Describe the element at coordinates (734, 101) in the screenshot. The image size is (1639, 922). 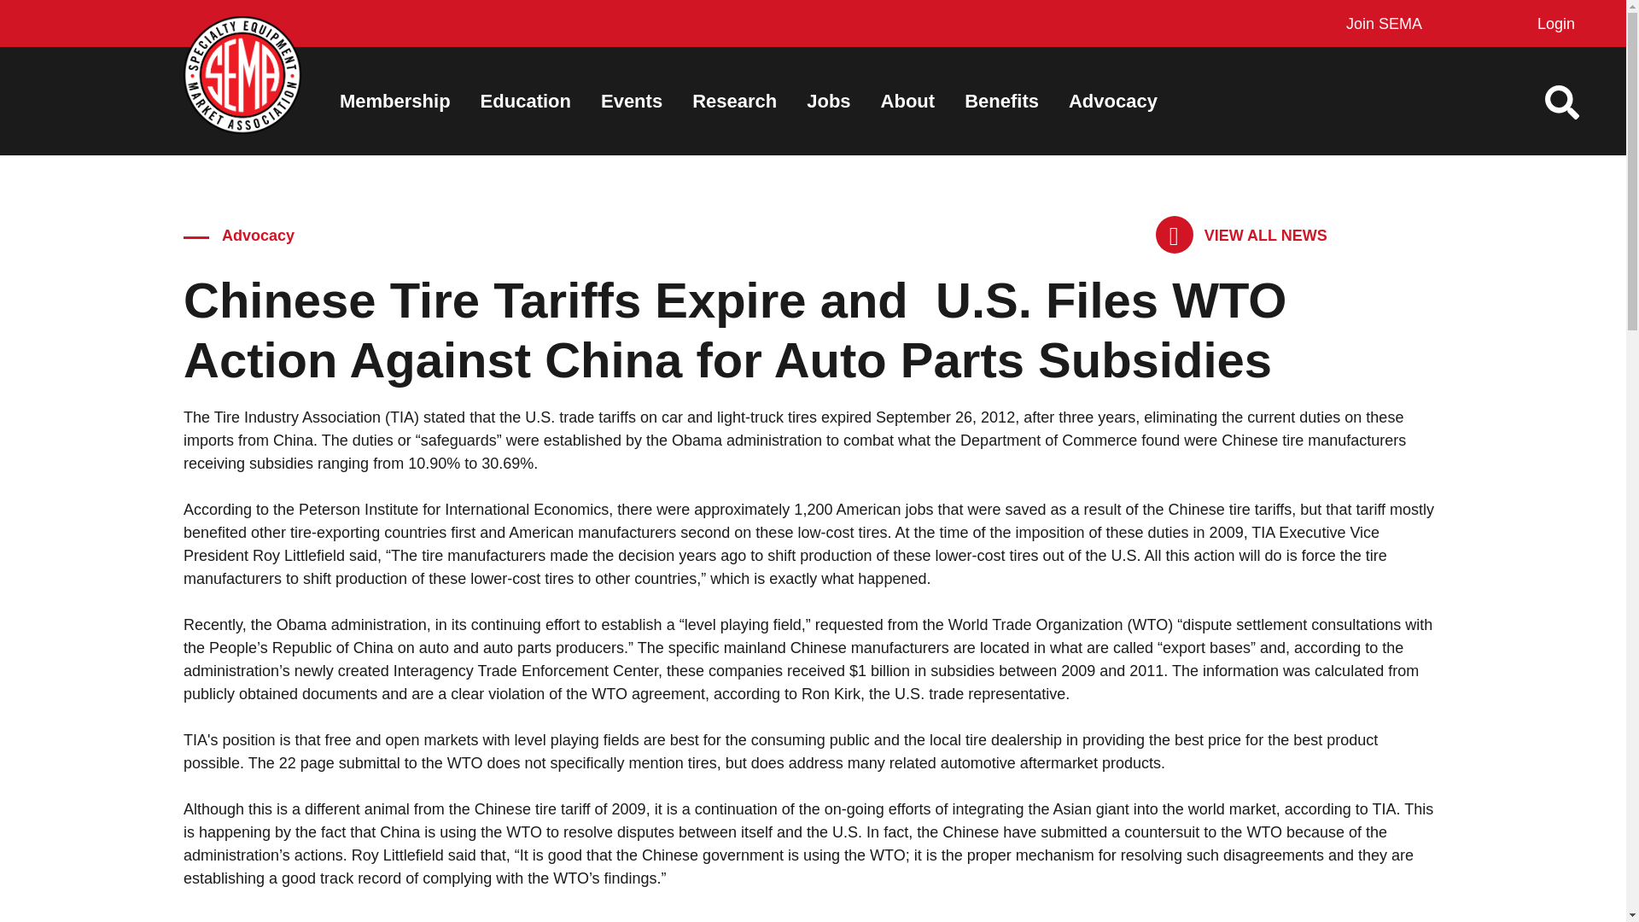
I see `Research` at that location.